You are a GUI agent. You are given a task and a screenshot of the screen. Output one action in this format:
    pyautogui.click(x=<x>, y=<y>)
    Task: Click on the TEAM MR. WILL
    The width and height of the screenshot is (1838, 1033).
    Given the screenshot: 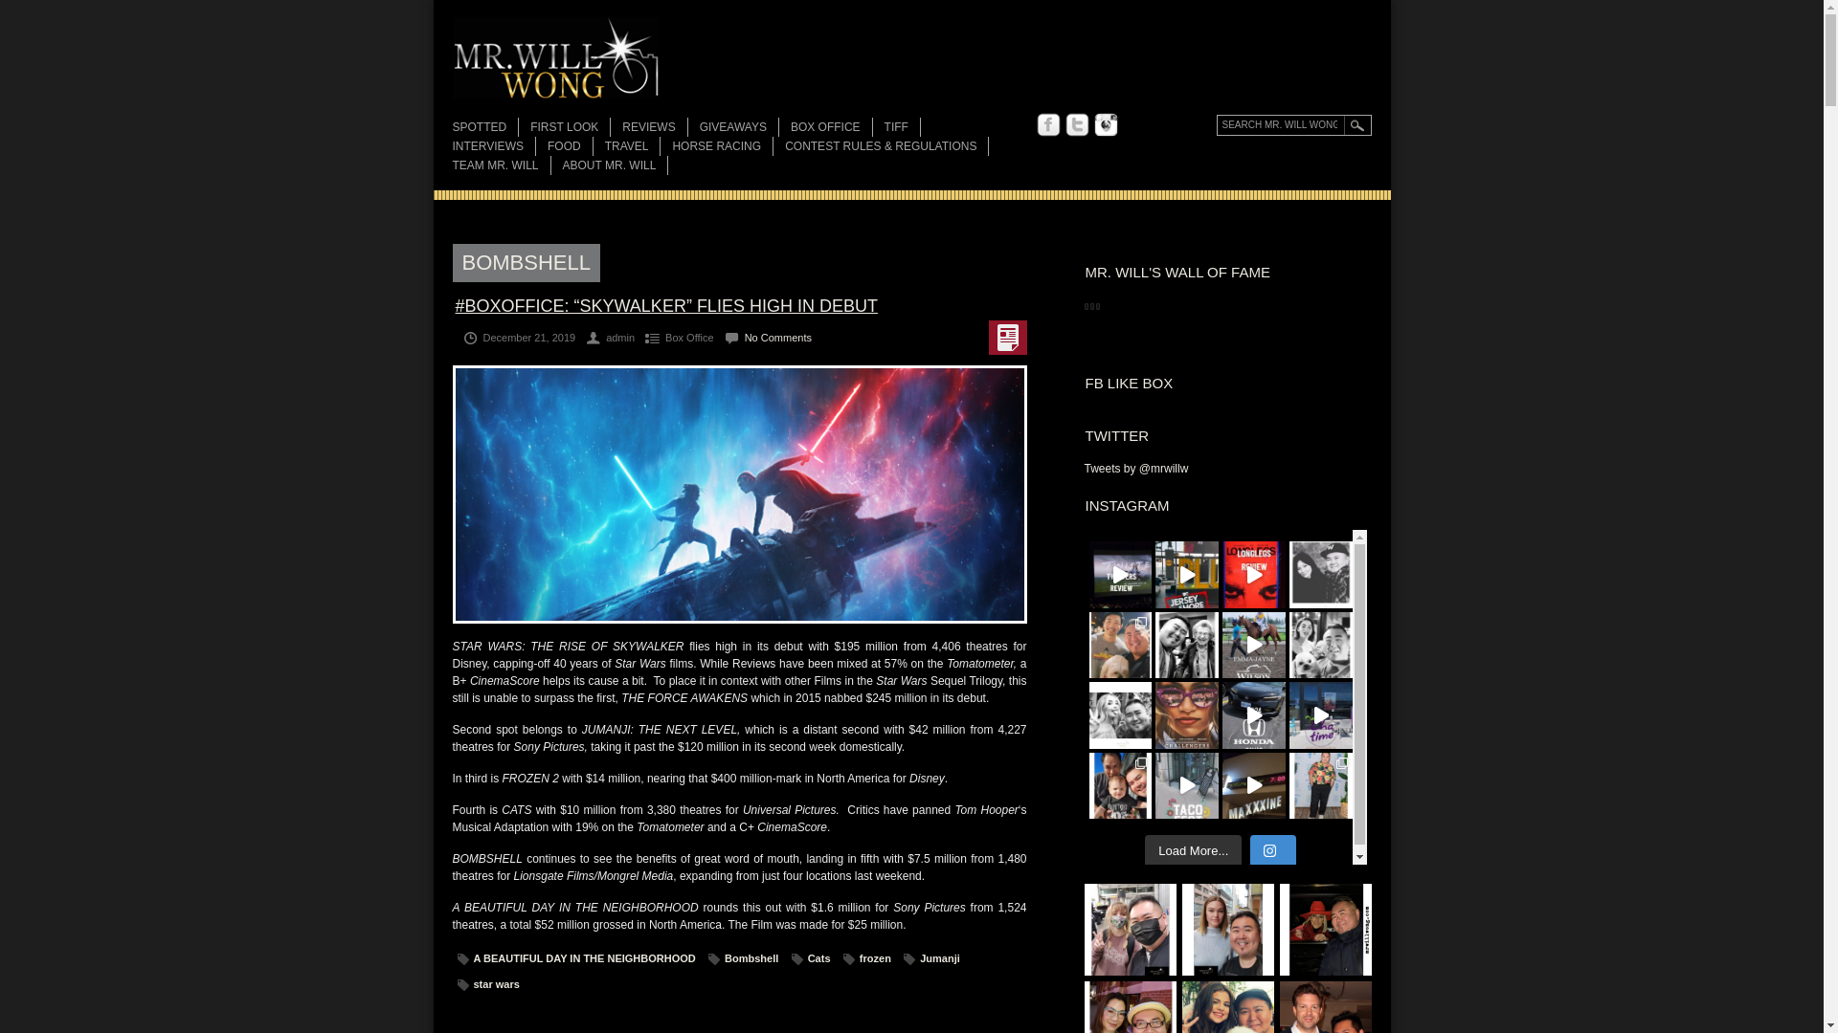 What is the action you would take?
    pyautogui.click(x=501, y=165)
    